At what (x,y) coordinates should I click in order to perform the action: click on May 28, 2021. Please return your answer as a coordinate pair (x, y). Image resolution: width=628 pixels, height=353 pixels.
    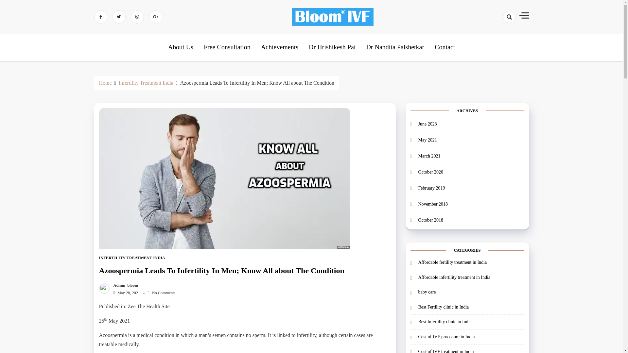
    Looking at the image, I should click on (125, 293).